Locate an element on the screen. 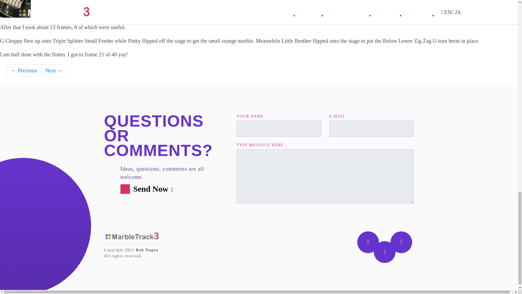 This screenshot has height=294, width=522. Little Brother is located at coordinates (296, 41).